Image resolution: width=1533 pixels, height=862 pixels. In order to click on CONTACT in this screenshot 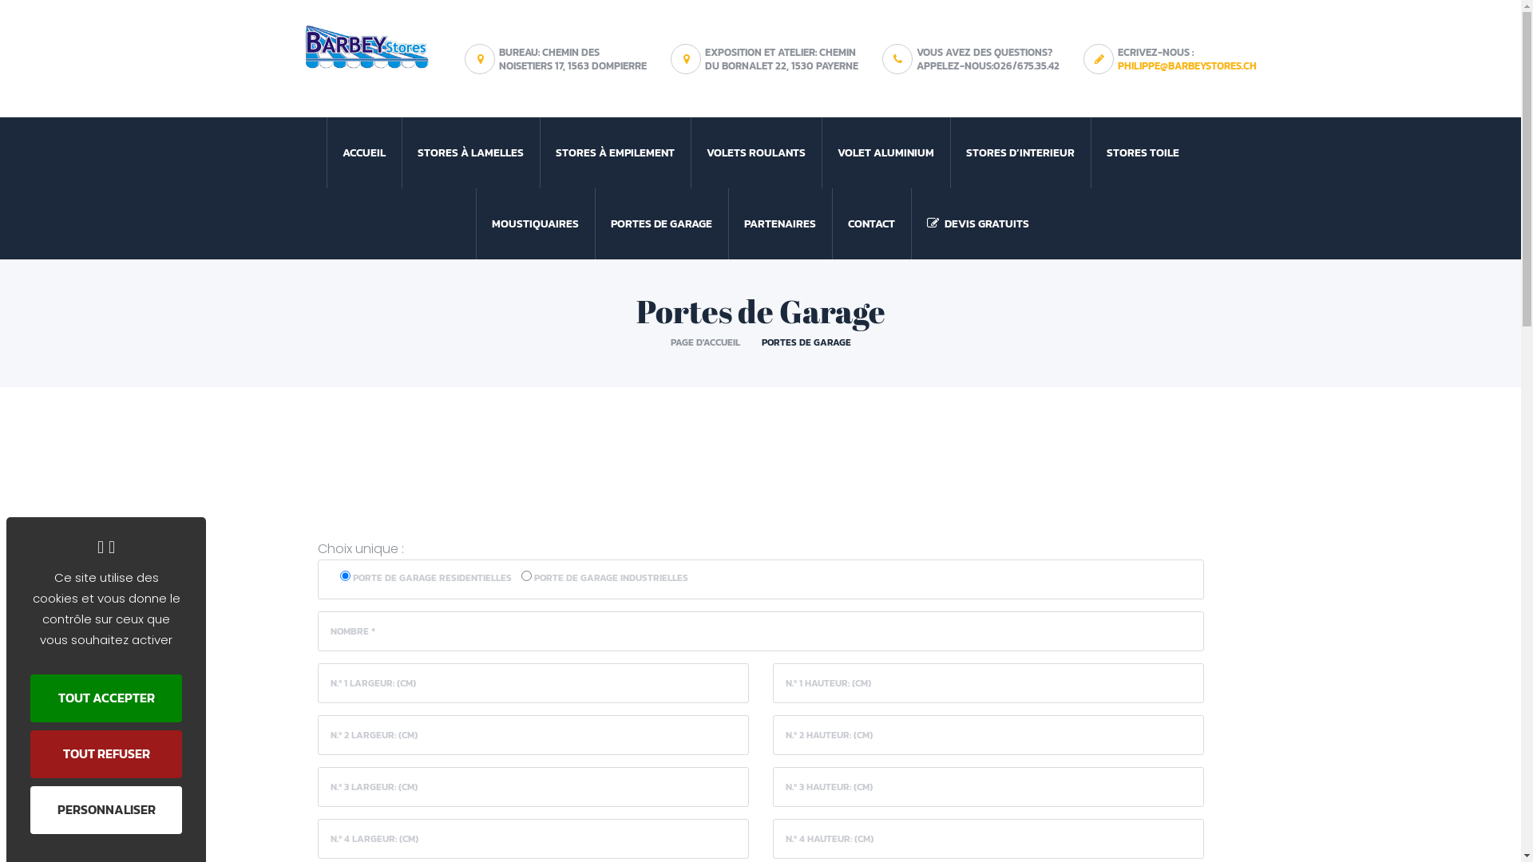, I will do `click(872, 223)`.